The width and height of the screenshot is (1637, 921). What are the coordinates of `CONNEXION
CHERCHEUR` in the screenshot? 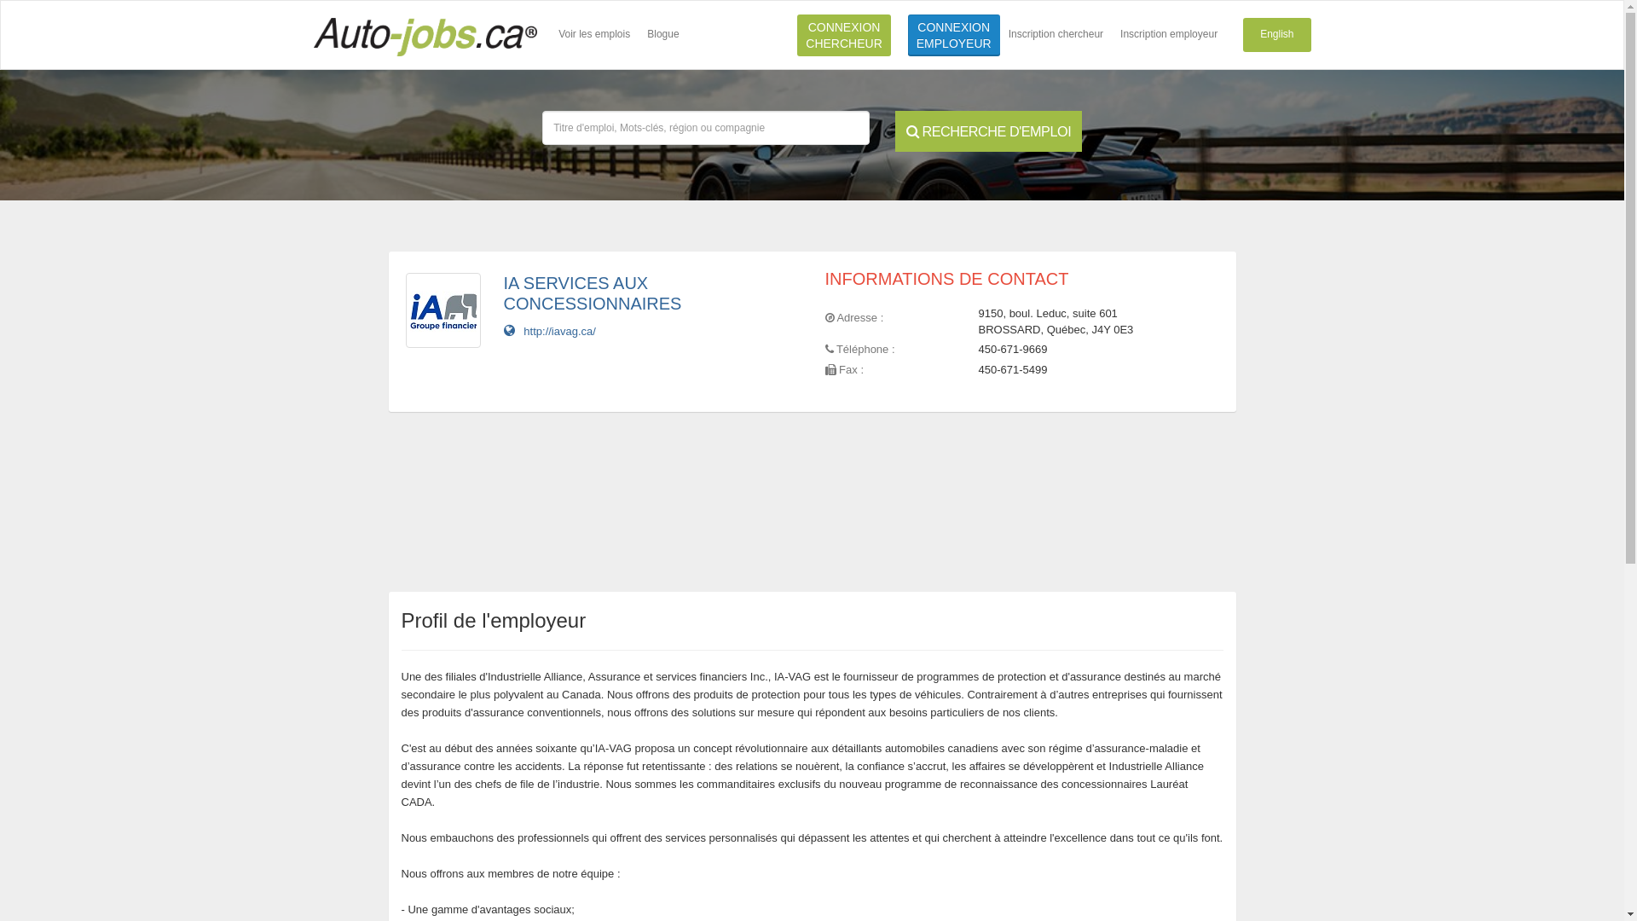 It's located at (844, 36).